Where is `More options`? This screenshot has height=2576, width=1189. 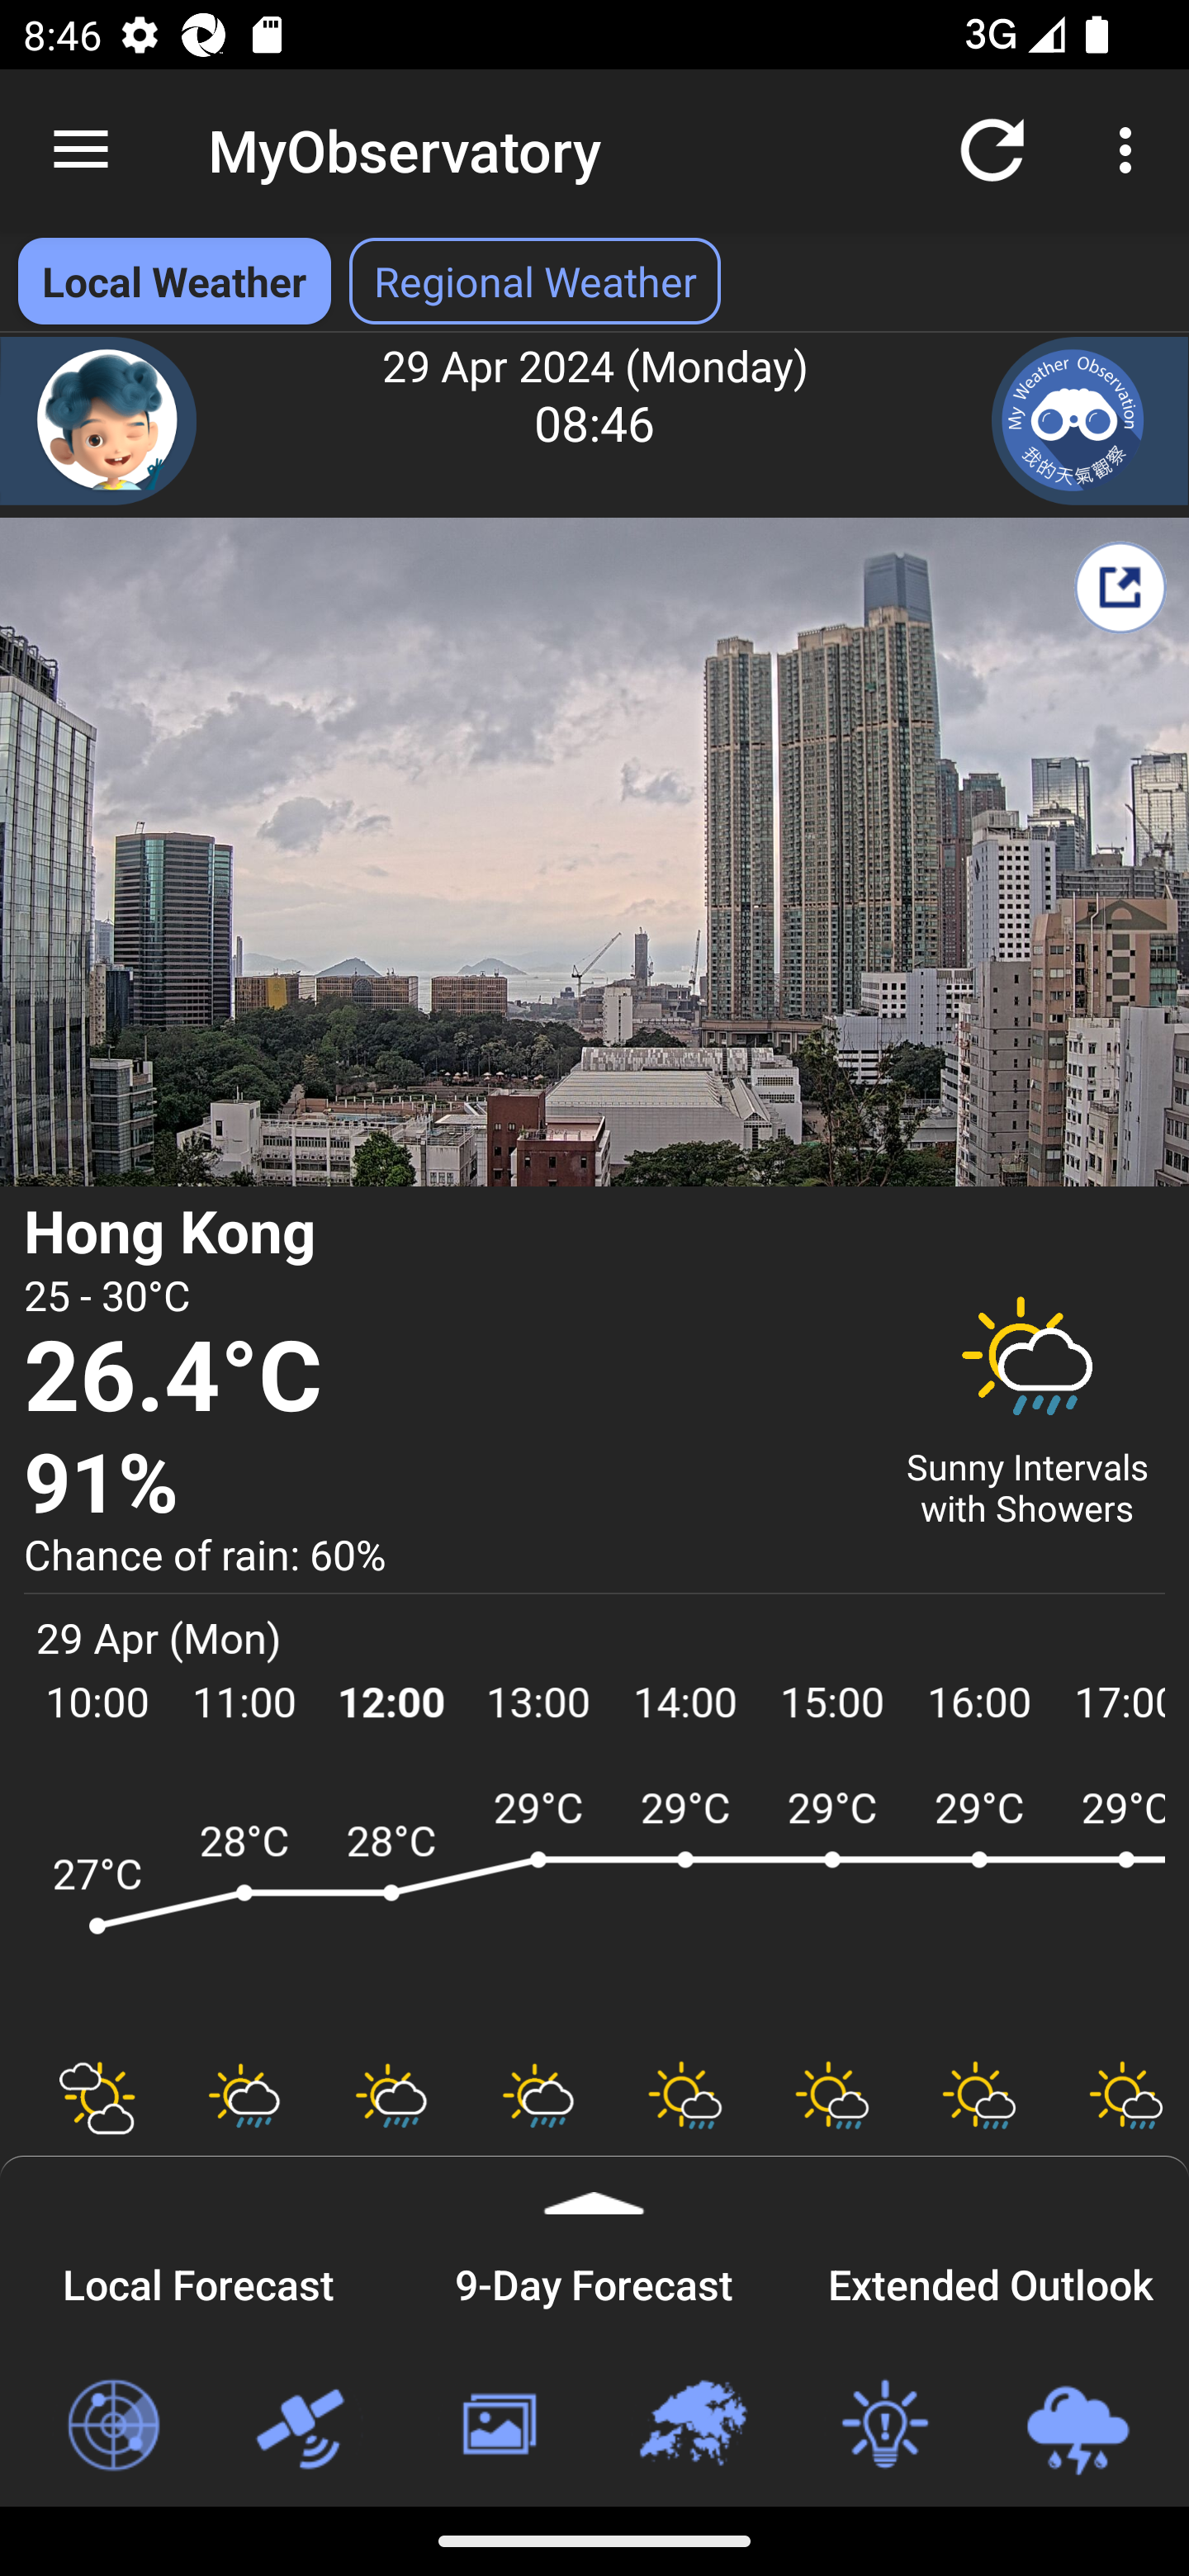 More options is located at coordinates (1131, 149).